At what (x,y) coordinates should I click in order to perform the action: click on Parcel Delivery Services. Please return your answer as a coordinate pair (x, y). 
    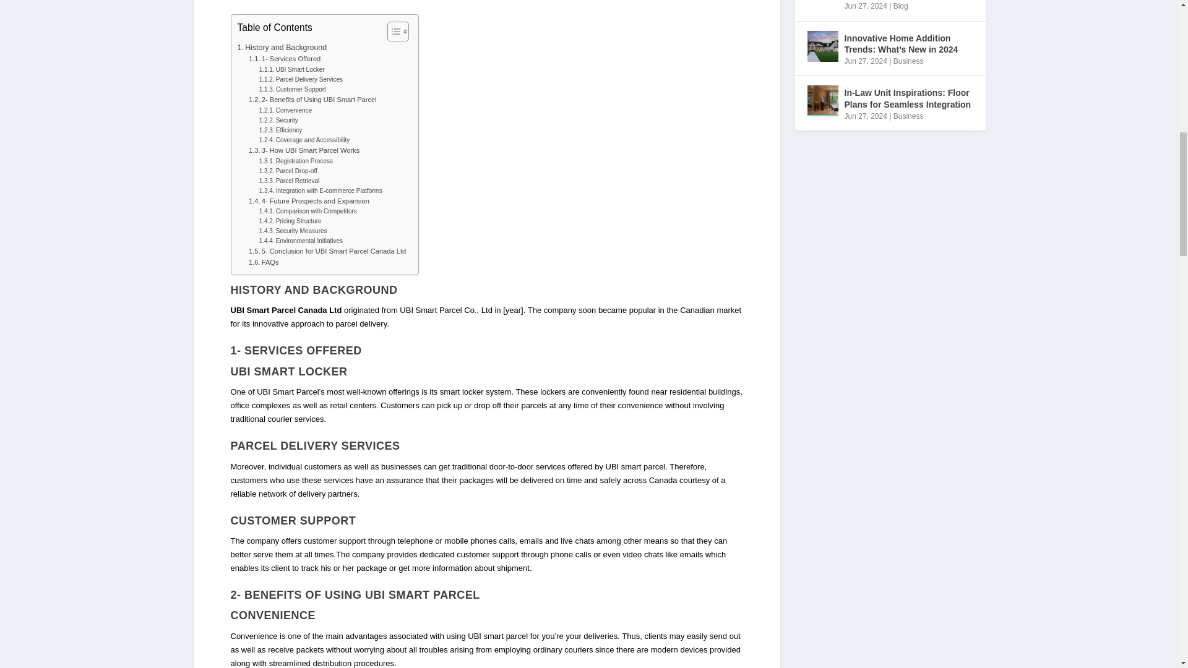
    Looking at the image, I should click on (301, 79).